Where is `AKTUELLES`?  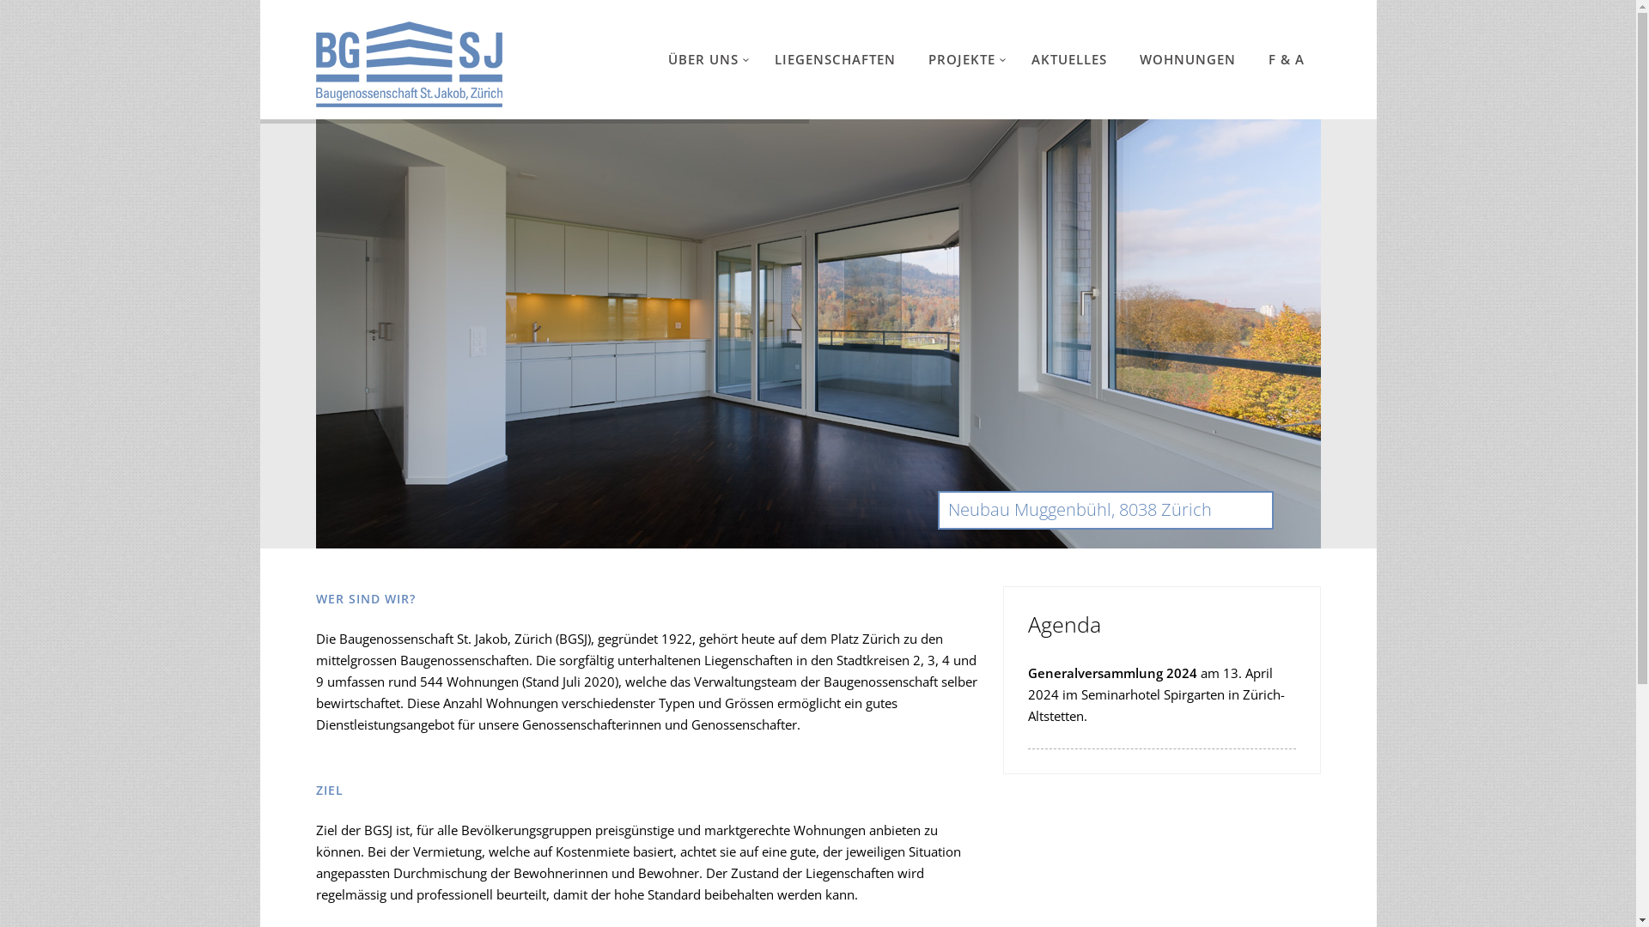
AKTUELLES is located at coordinates (1069, 60).